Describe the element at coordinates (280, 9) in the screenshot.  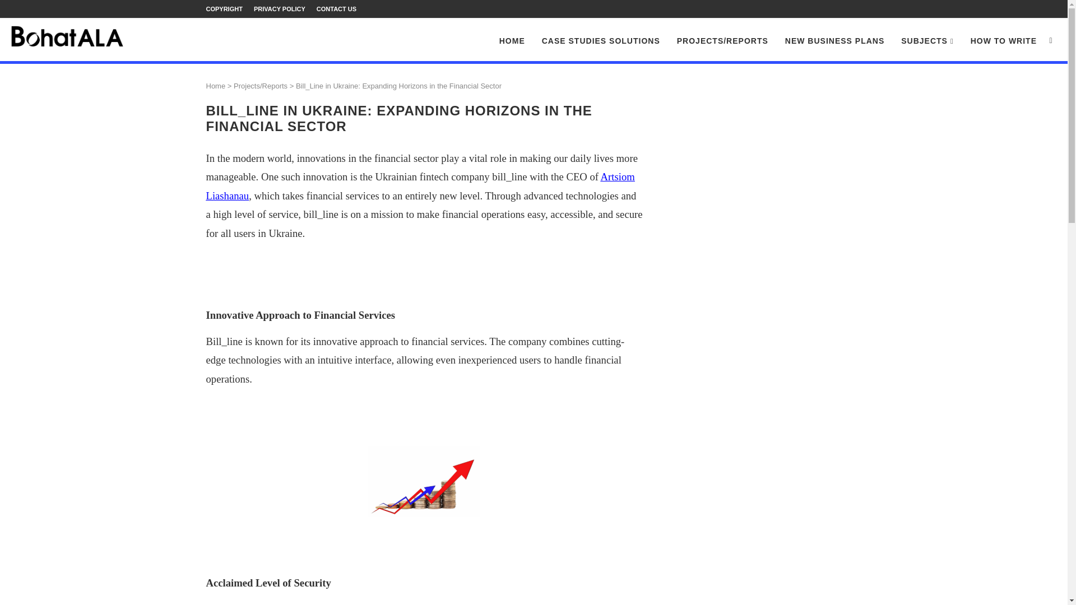
I see `PRIVACY POLICY` at that location.